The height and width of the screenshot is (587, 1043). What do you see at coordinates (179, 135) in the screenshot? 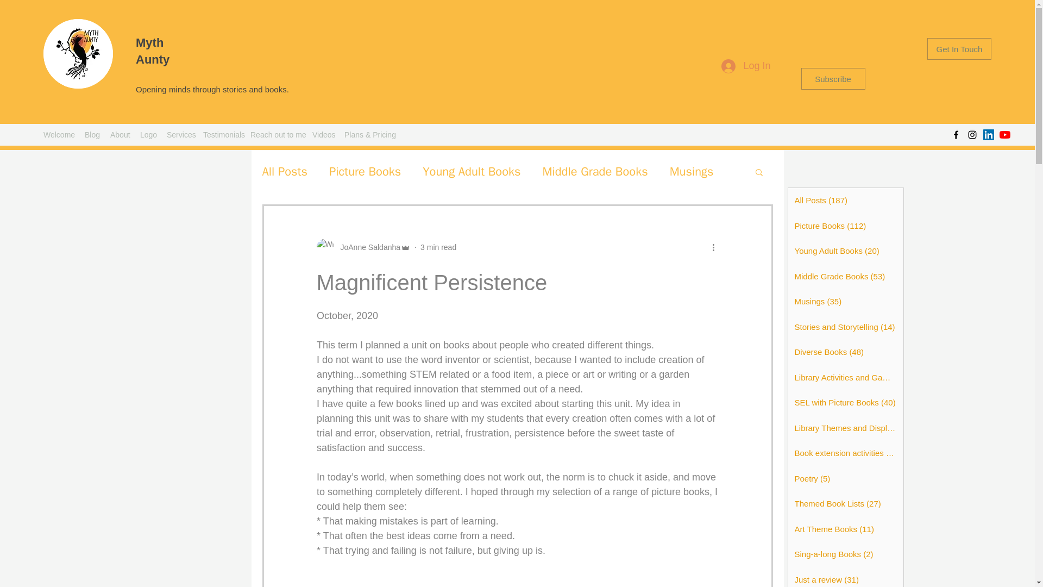
I see `Services` at bounding box center [179, 135].